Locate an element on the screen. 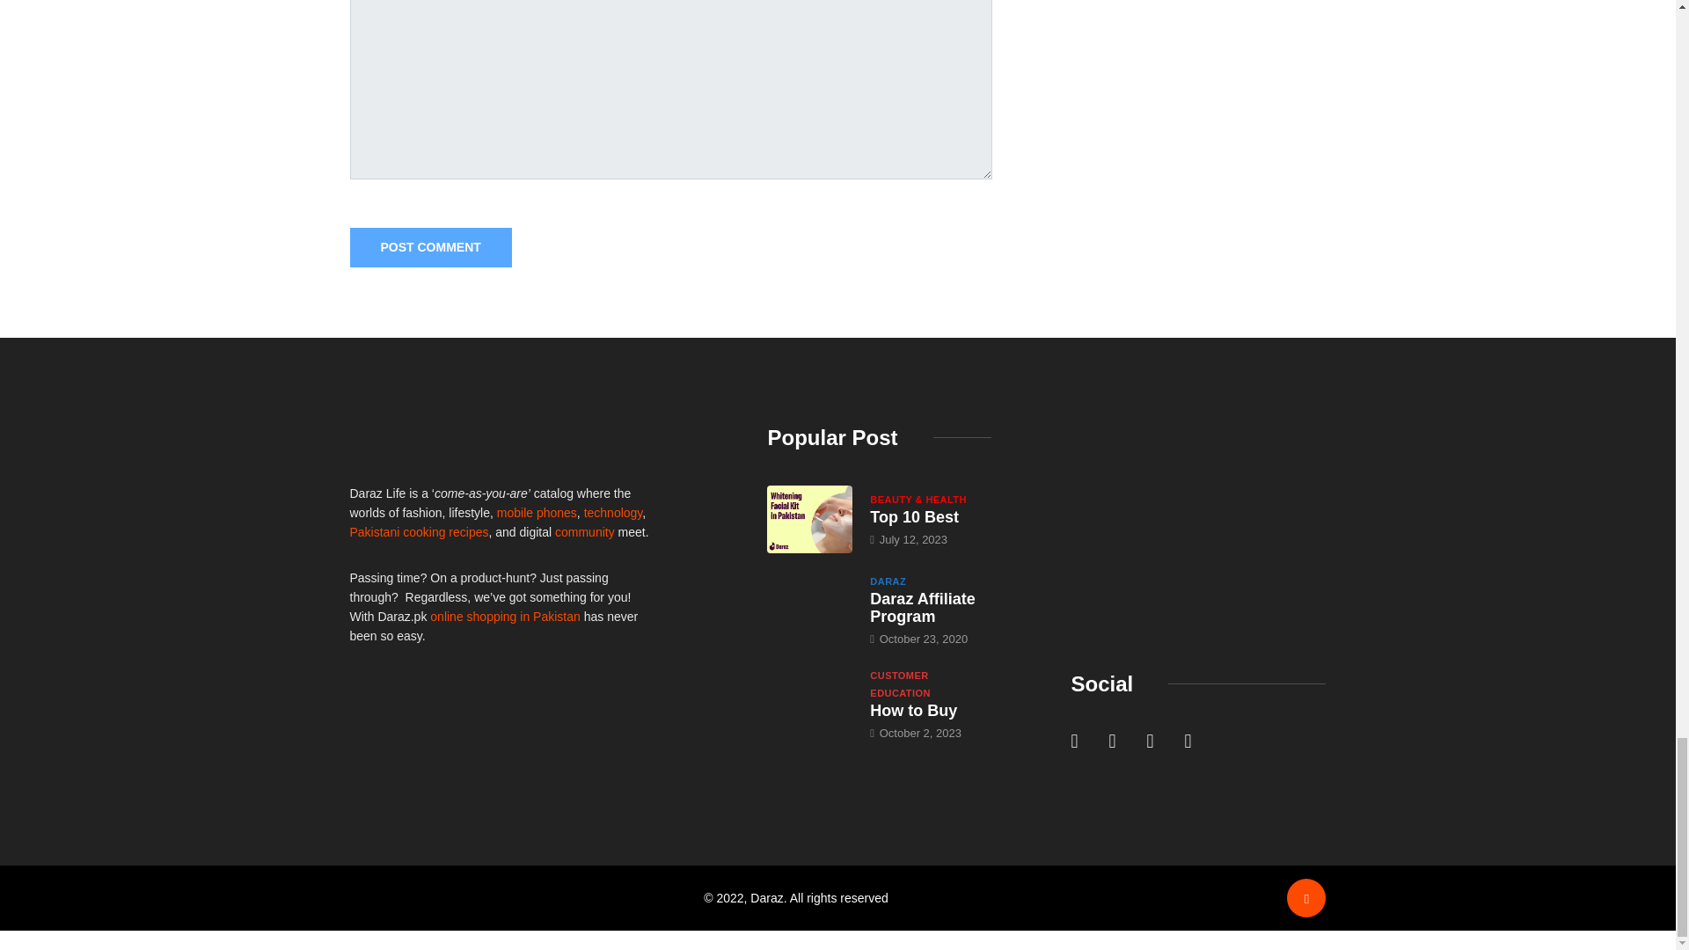 The width and height of the screenshot is (1689, 950). How to Buy on Installments from Daraz is located at coordinates (913, 711).